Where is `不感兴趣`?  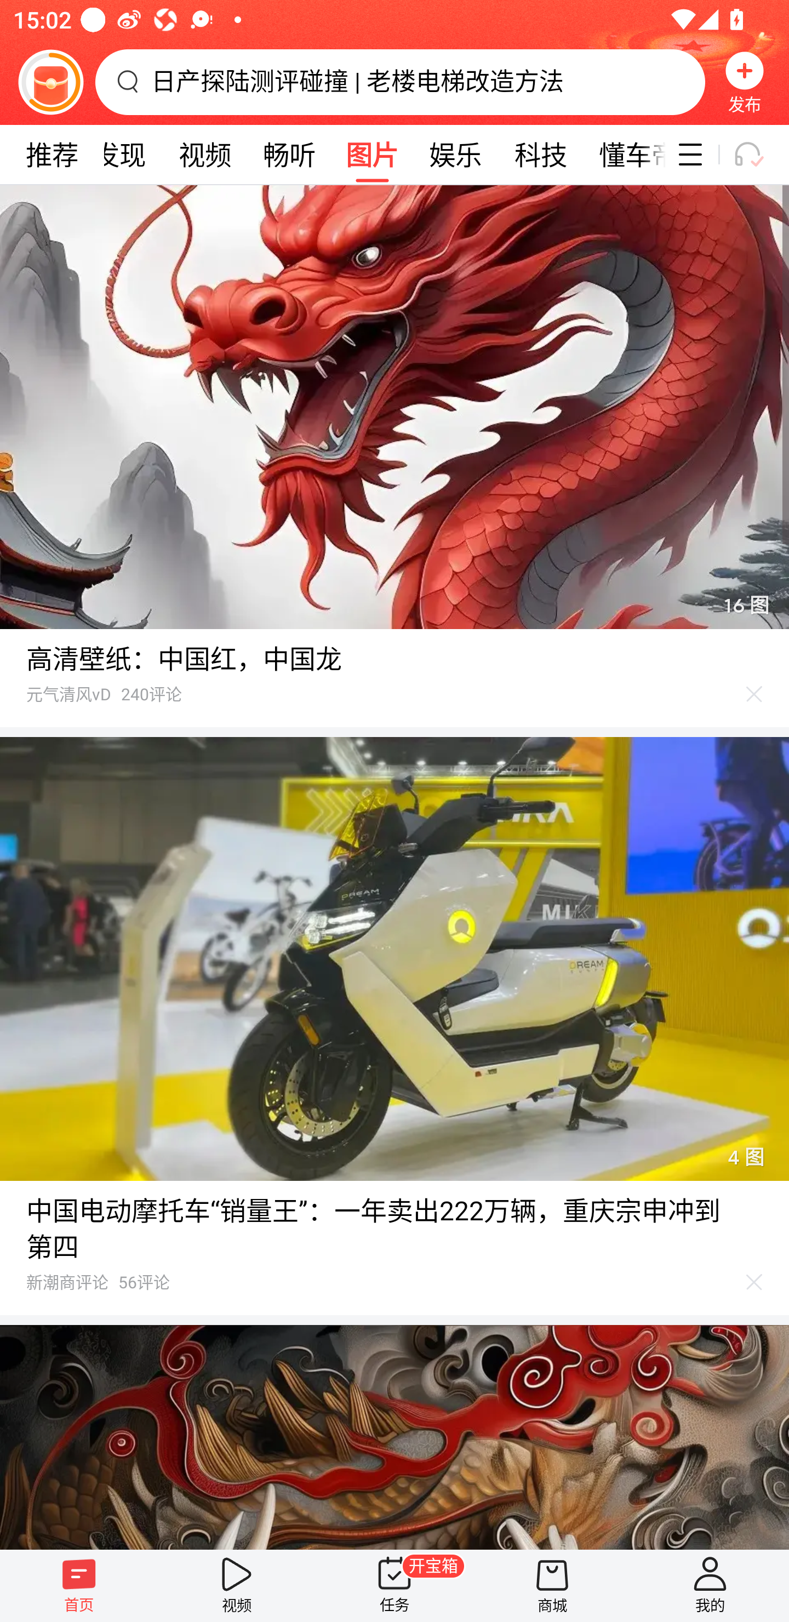 不感兴趣 is located at coordinates (754, 1282).